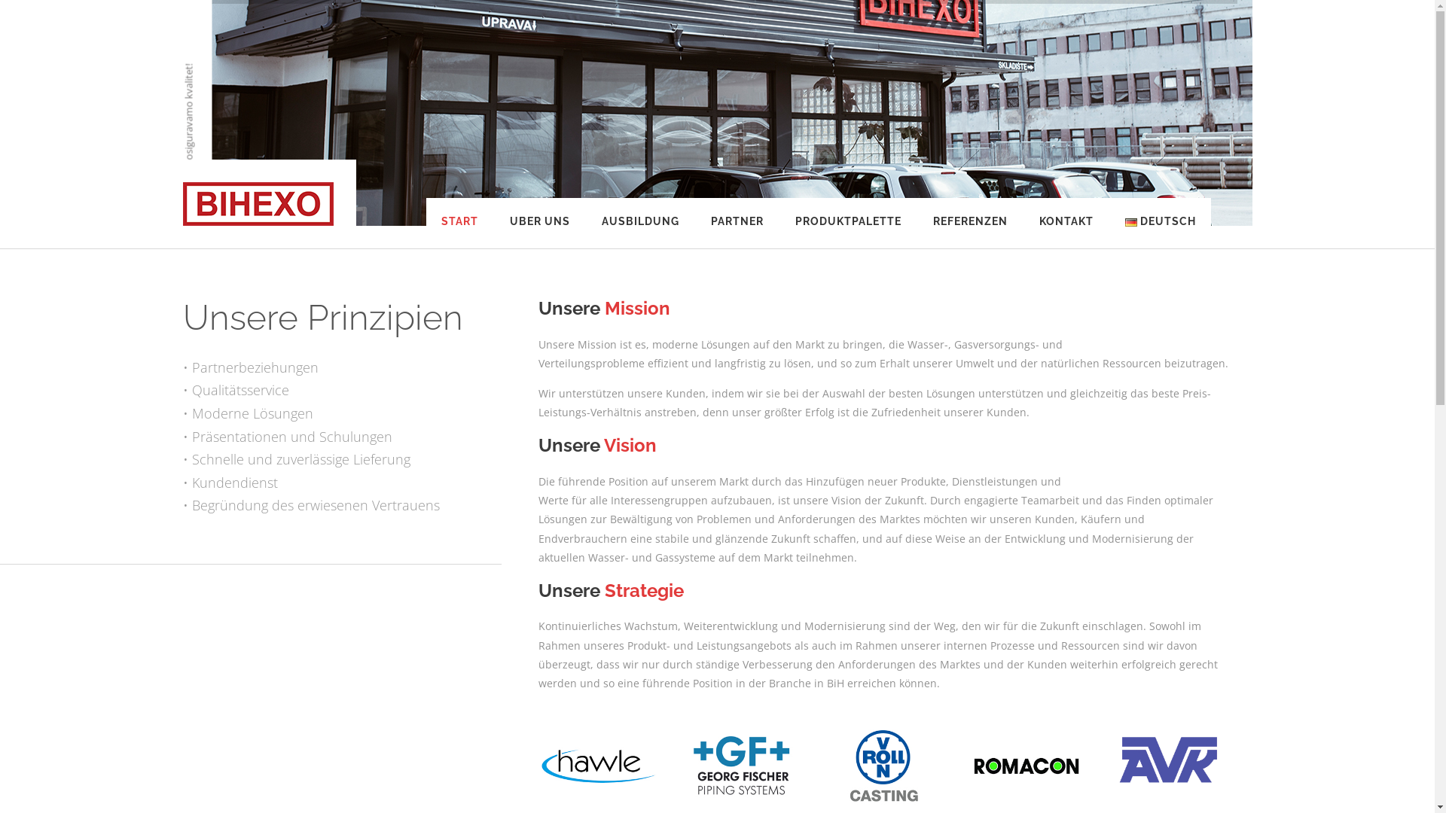 This screenshot has width=1446, height=813. I want to click on START, so click(459, 233).